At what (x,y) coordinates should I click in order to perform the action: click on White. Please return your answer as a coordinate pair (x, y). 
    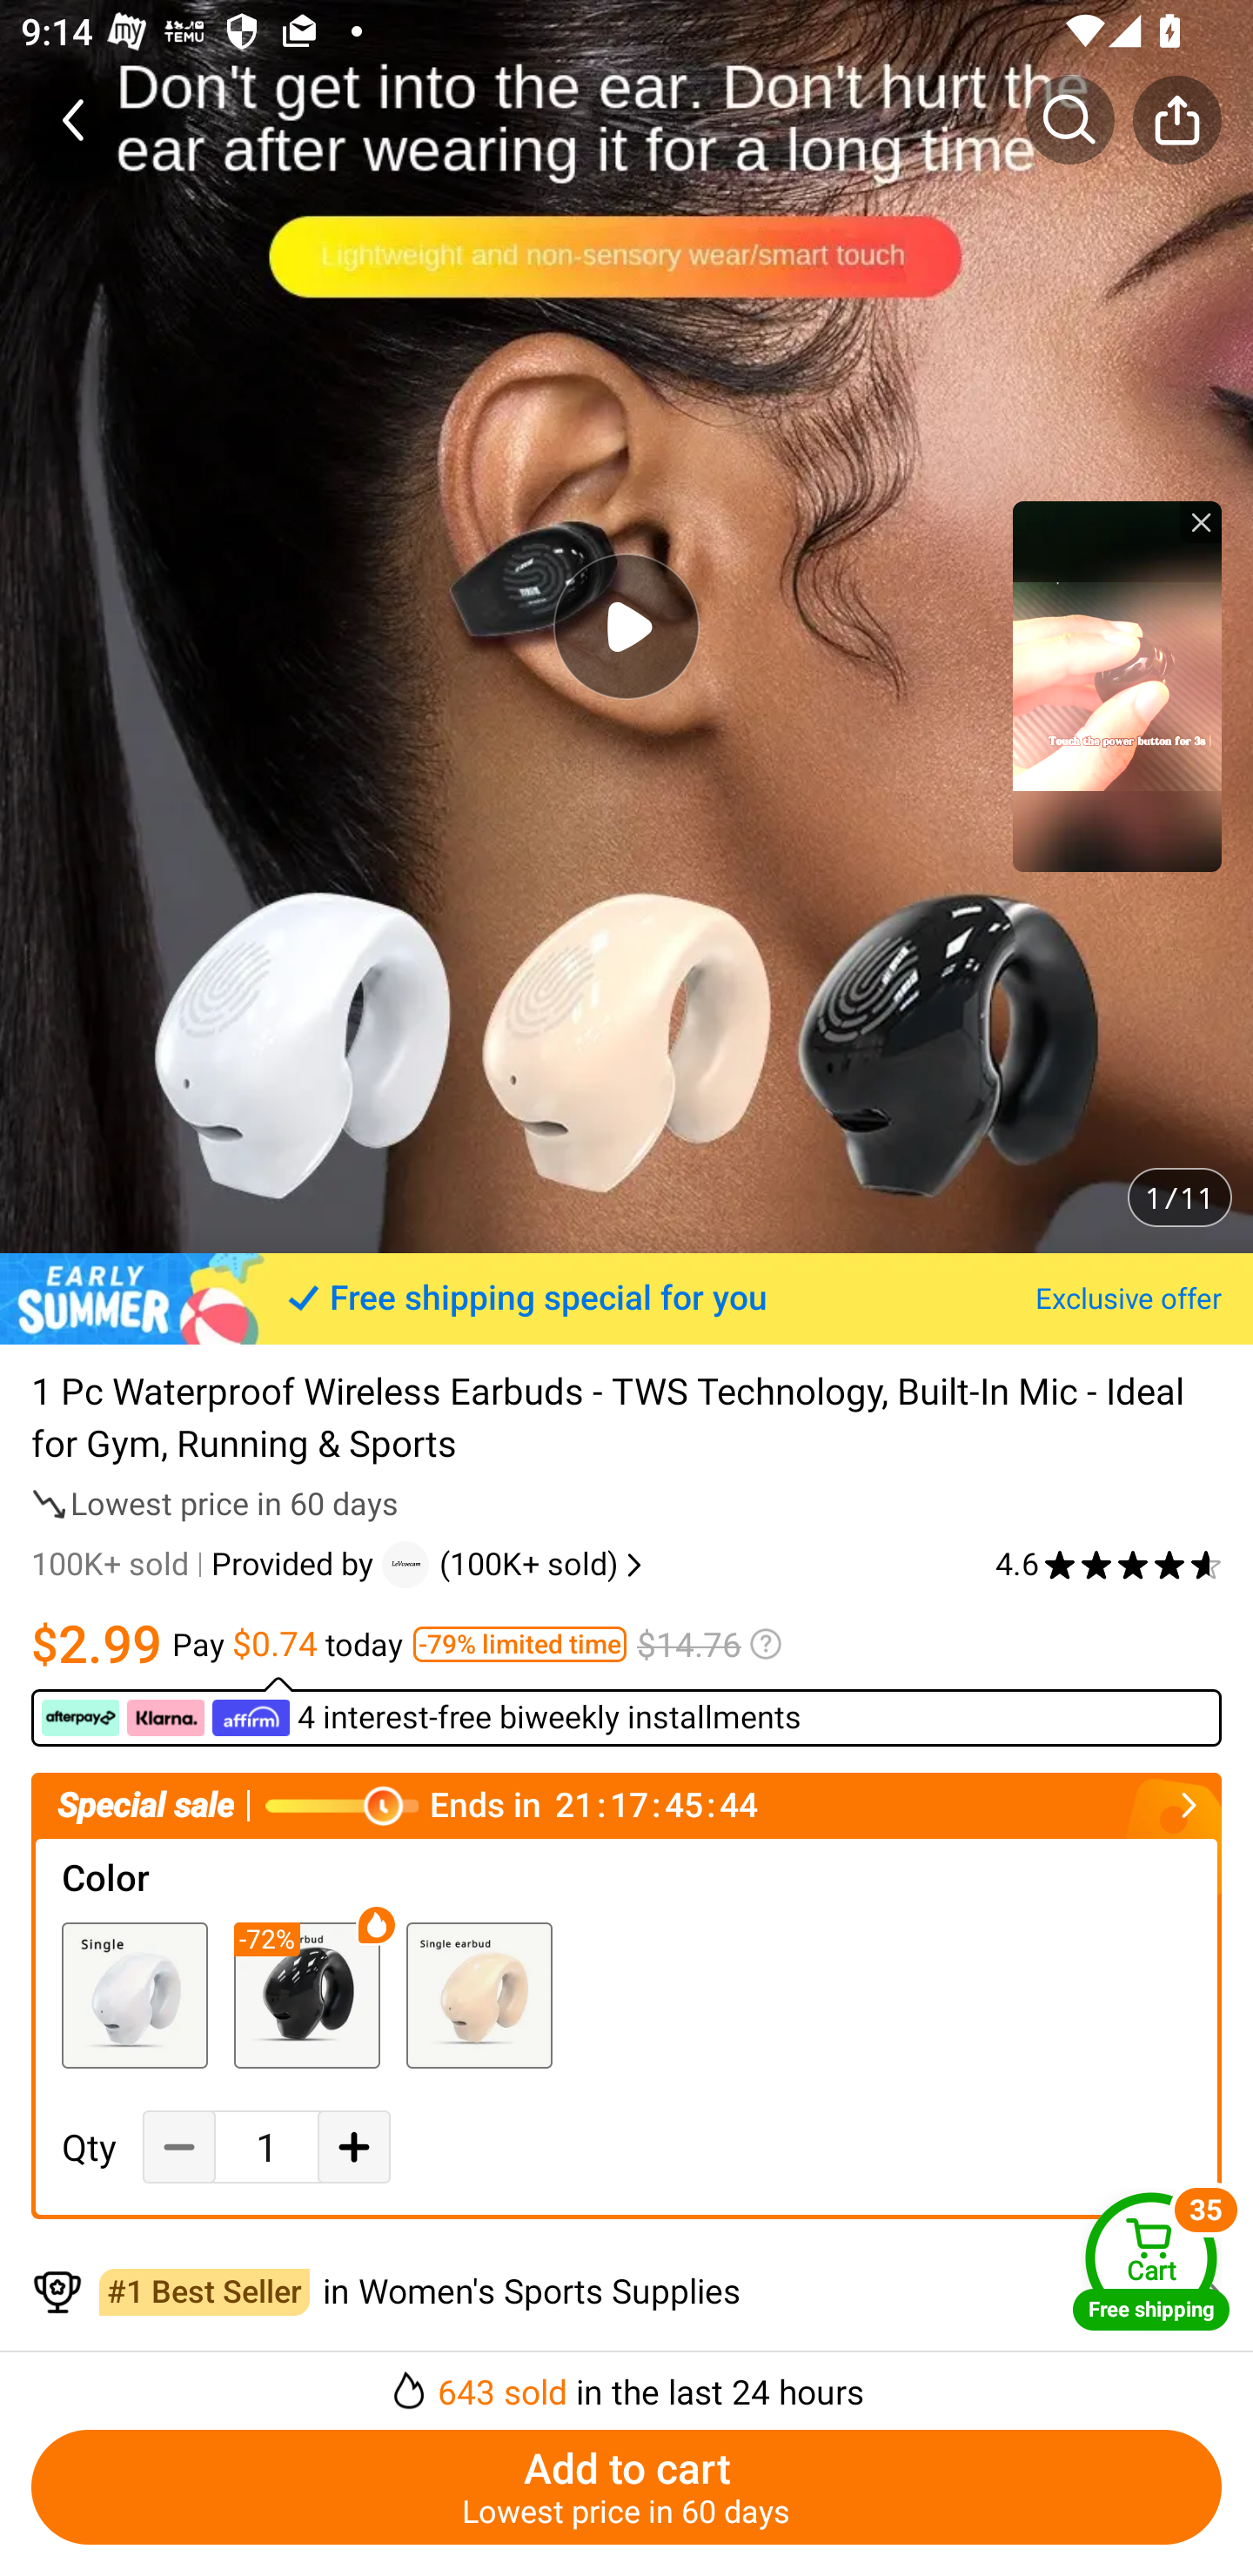
    Looking at the image, I should click on (134, 1995).